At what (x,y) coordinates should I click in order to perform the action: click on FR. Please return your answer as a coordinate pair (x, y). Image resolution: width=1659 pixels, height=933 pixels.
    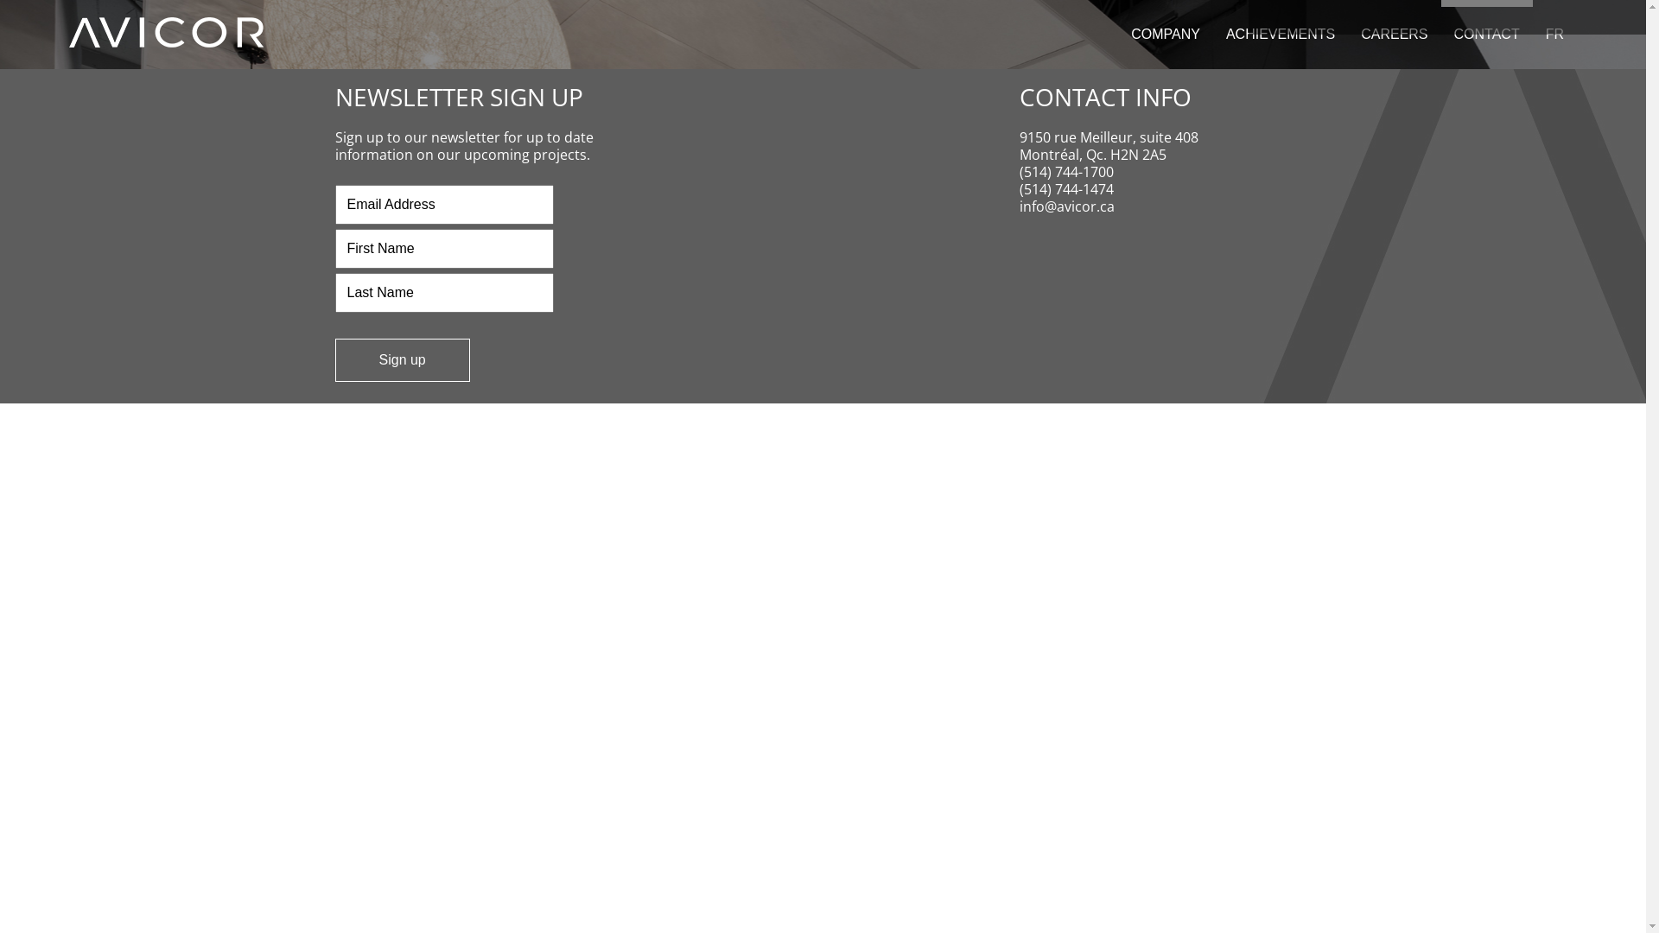
    Looking at the image, I should click on (1555, 35).